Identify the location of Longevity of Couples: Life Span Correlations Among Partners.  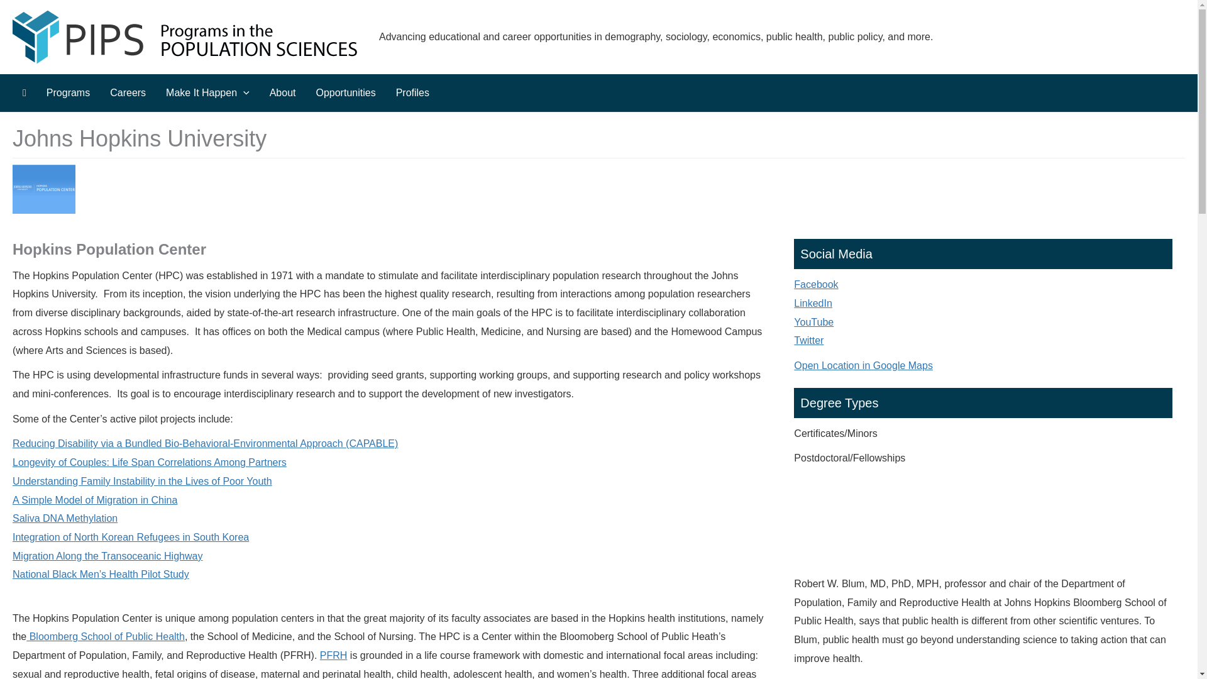
(150, 462).